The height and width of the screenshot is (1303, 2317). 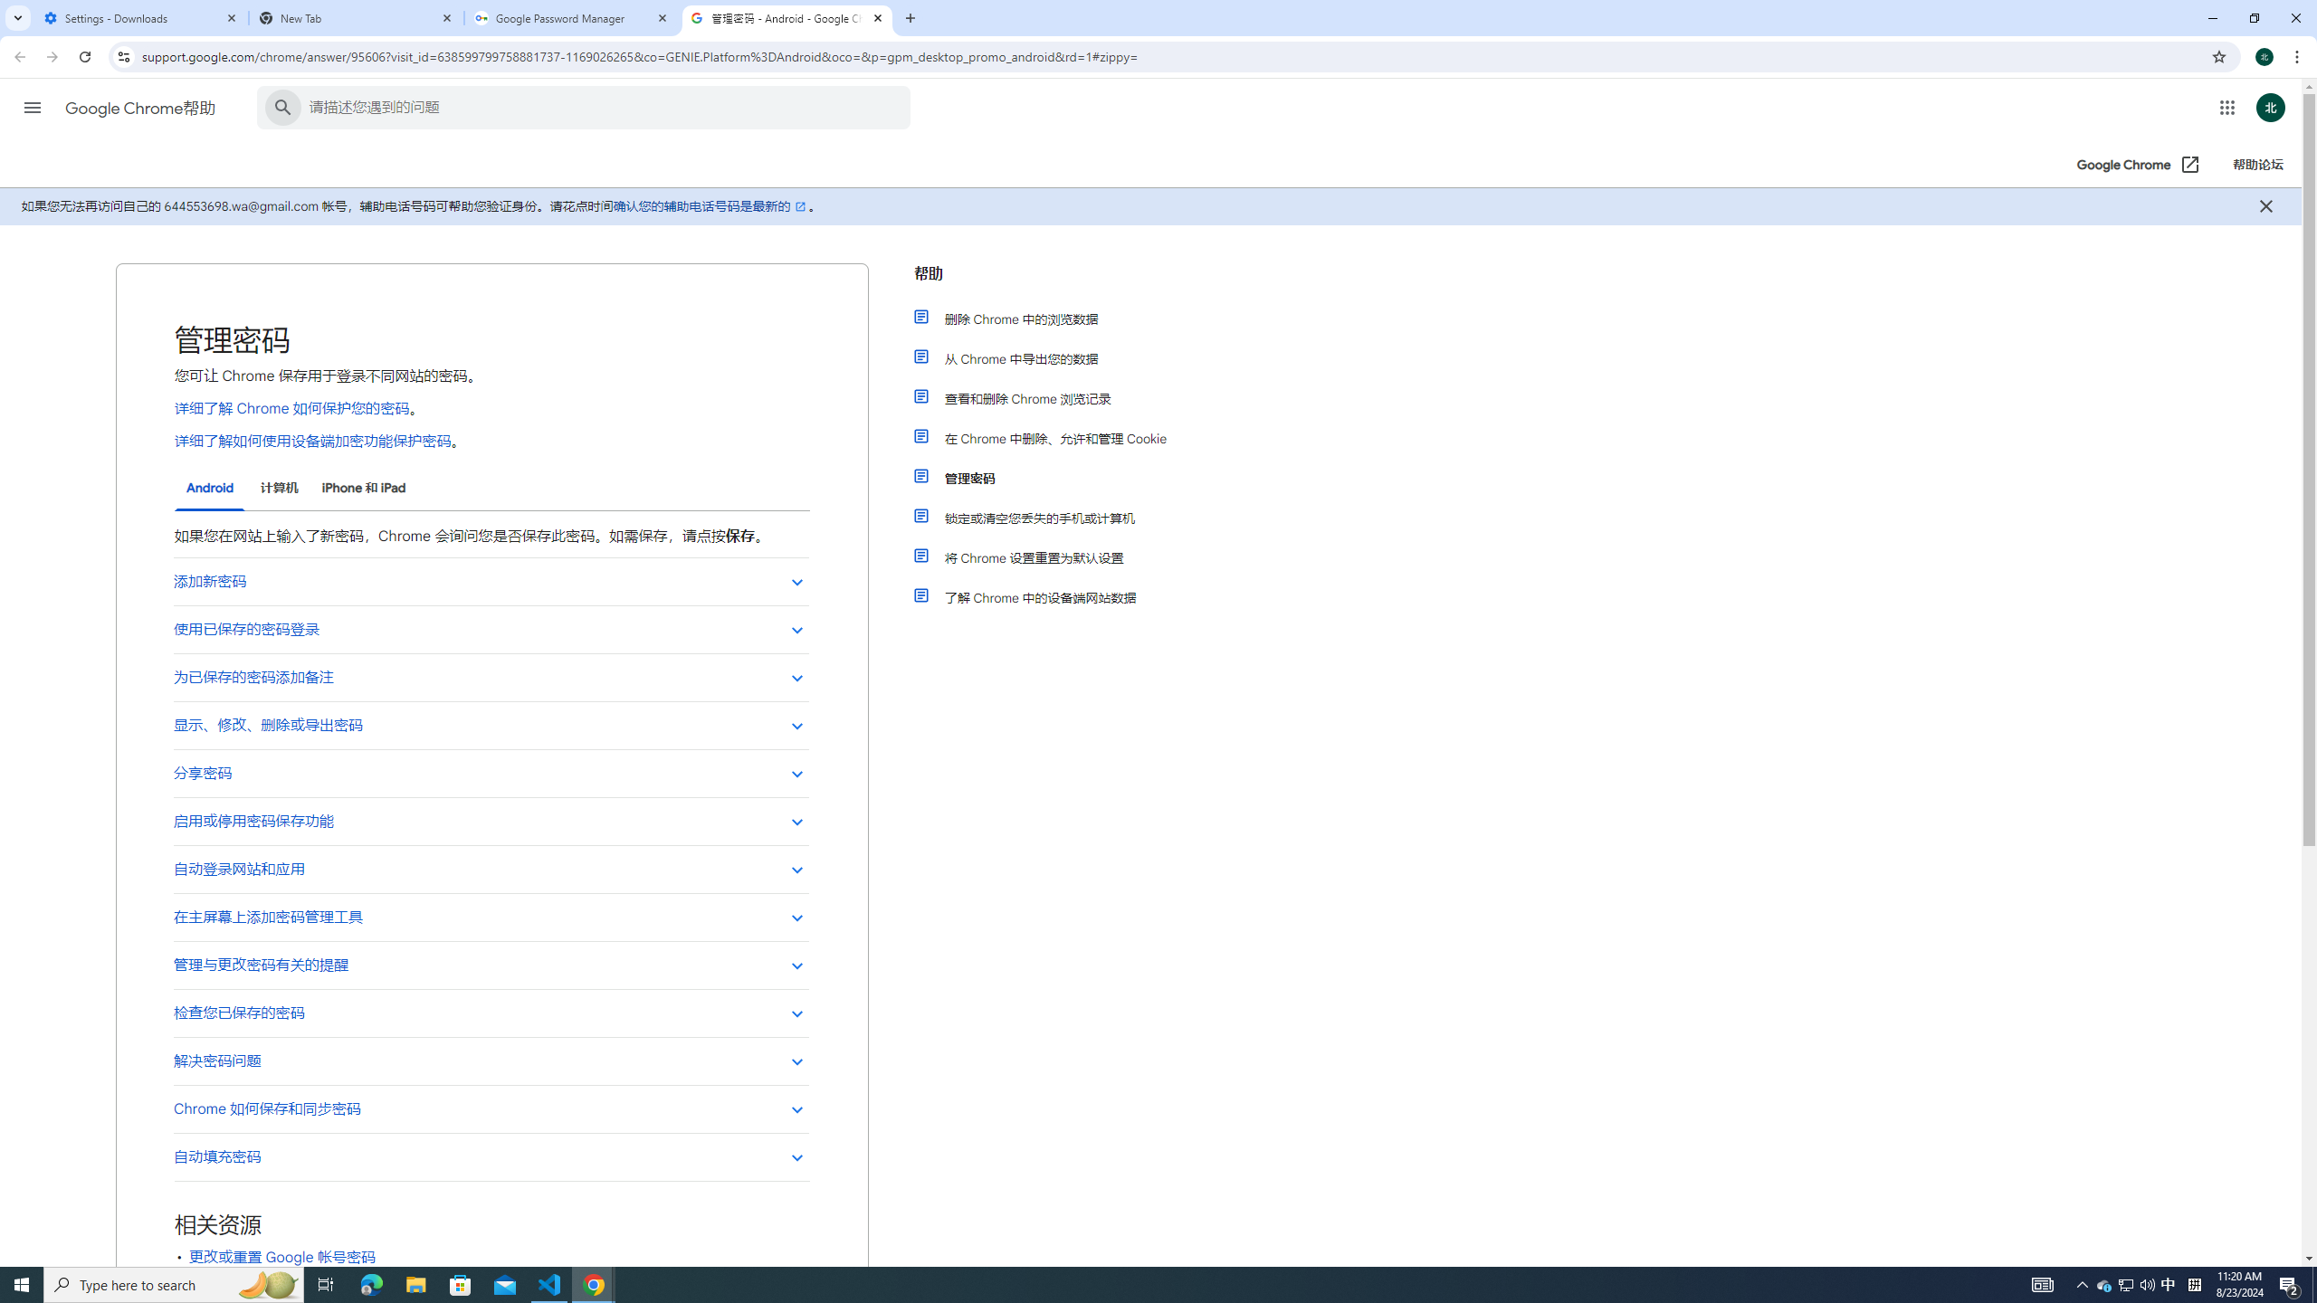 I want to click on Google Password Manager, so click(x=572, y=18).